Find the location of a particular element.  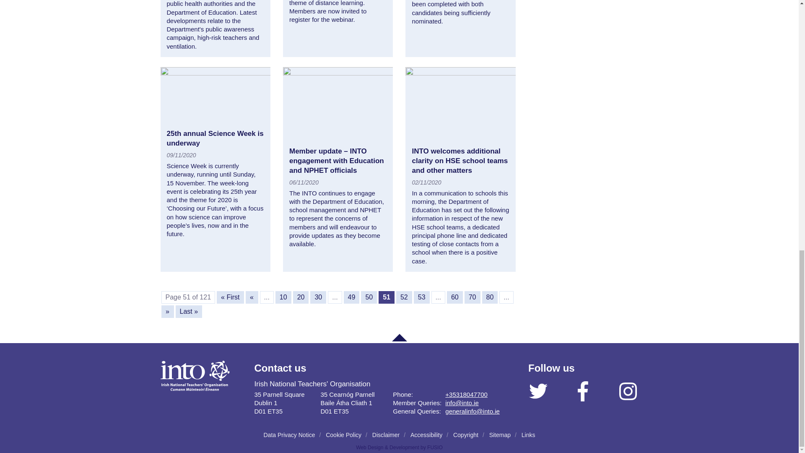

Page 10 is located at coordinates (283, 297).